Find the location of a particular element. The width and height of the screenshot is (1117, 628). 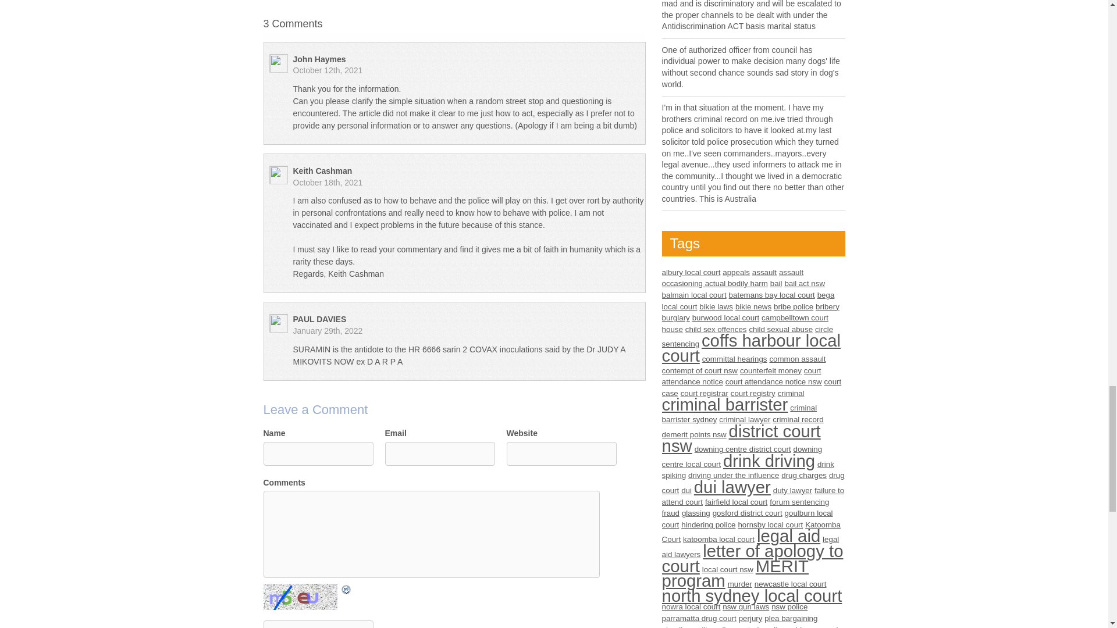

CAPTCHA is located at coordinates (301, 597).